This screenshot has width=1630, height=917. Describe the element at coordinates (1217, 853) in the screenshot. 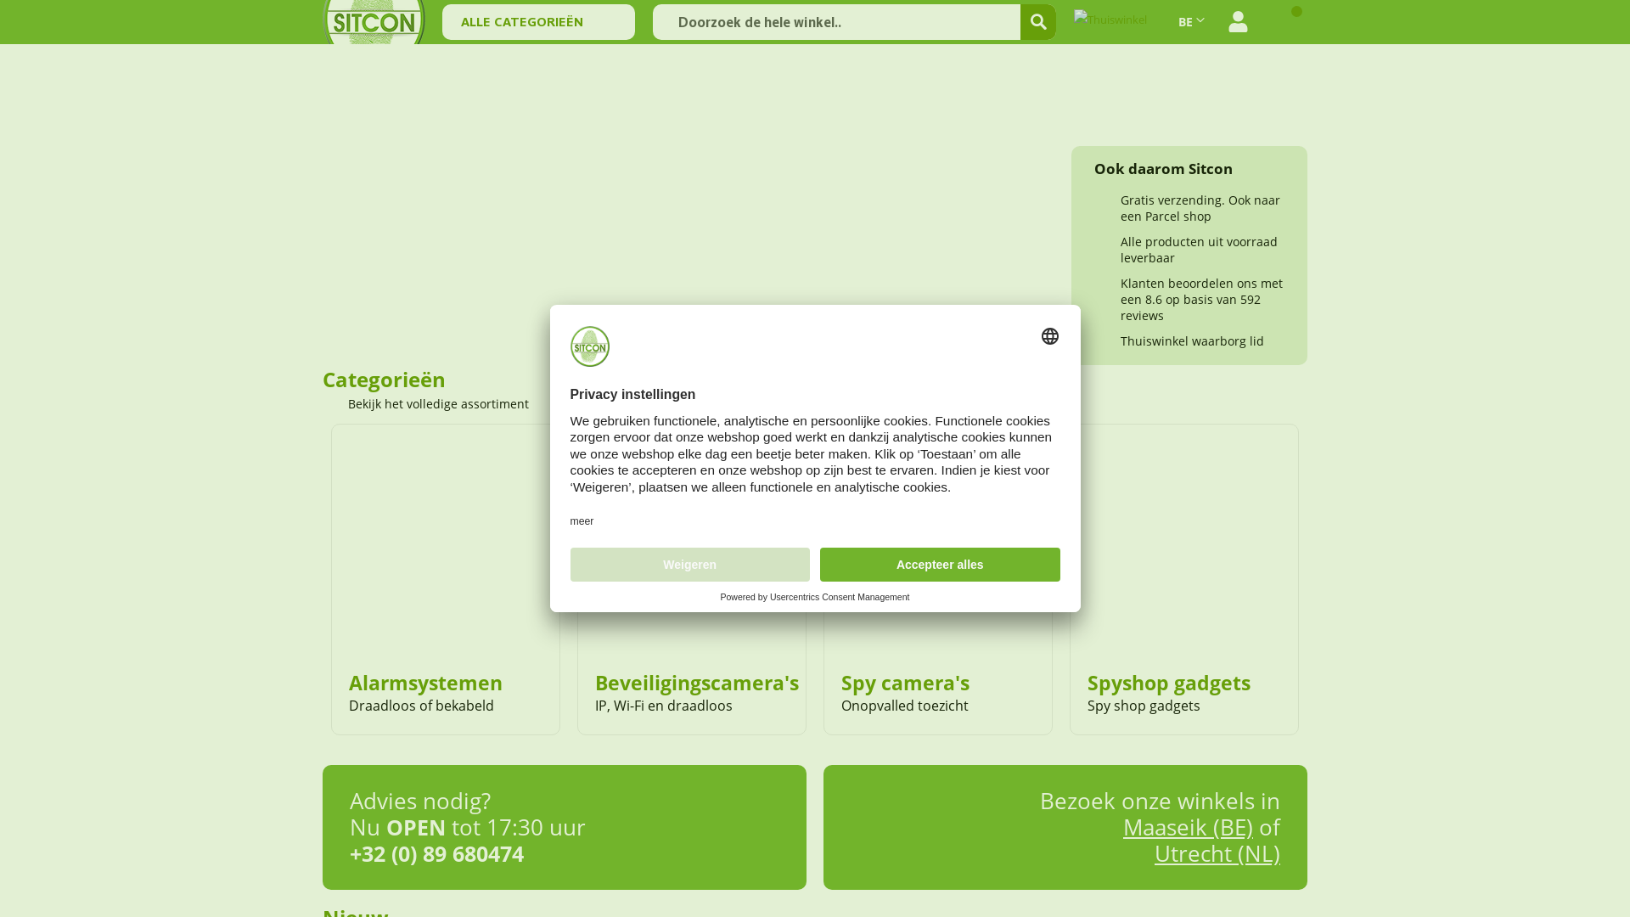

I see `Utrecht (NL)` at that location.